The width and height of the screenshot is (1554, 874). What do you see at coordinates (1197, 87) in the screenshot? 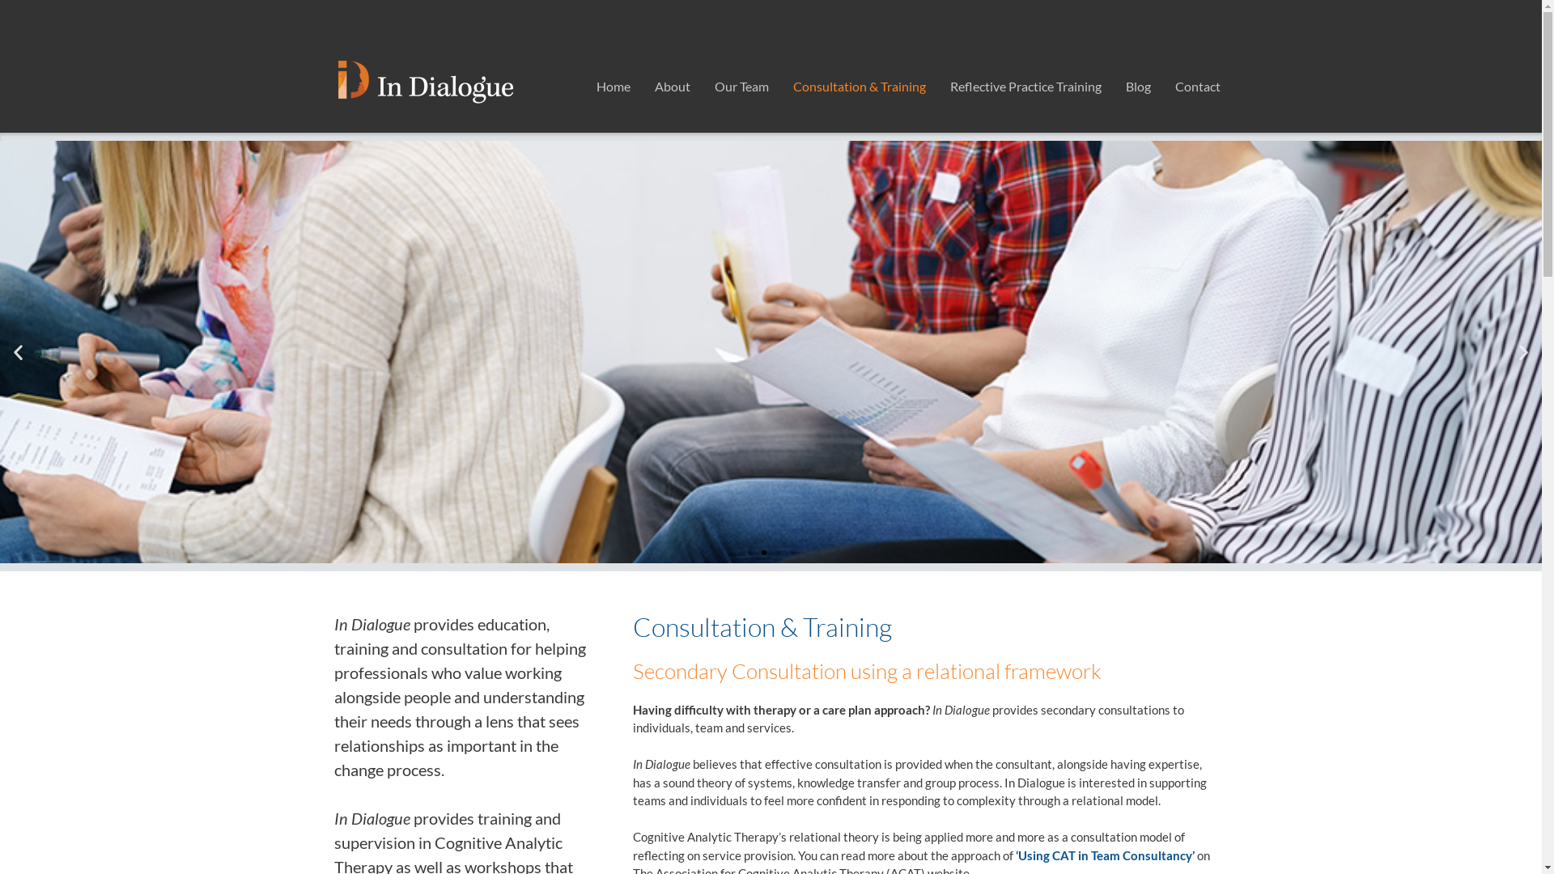
I see `Contact` at bounding box center [1197, 87].